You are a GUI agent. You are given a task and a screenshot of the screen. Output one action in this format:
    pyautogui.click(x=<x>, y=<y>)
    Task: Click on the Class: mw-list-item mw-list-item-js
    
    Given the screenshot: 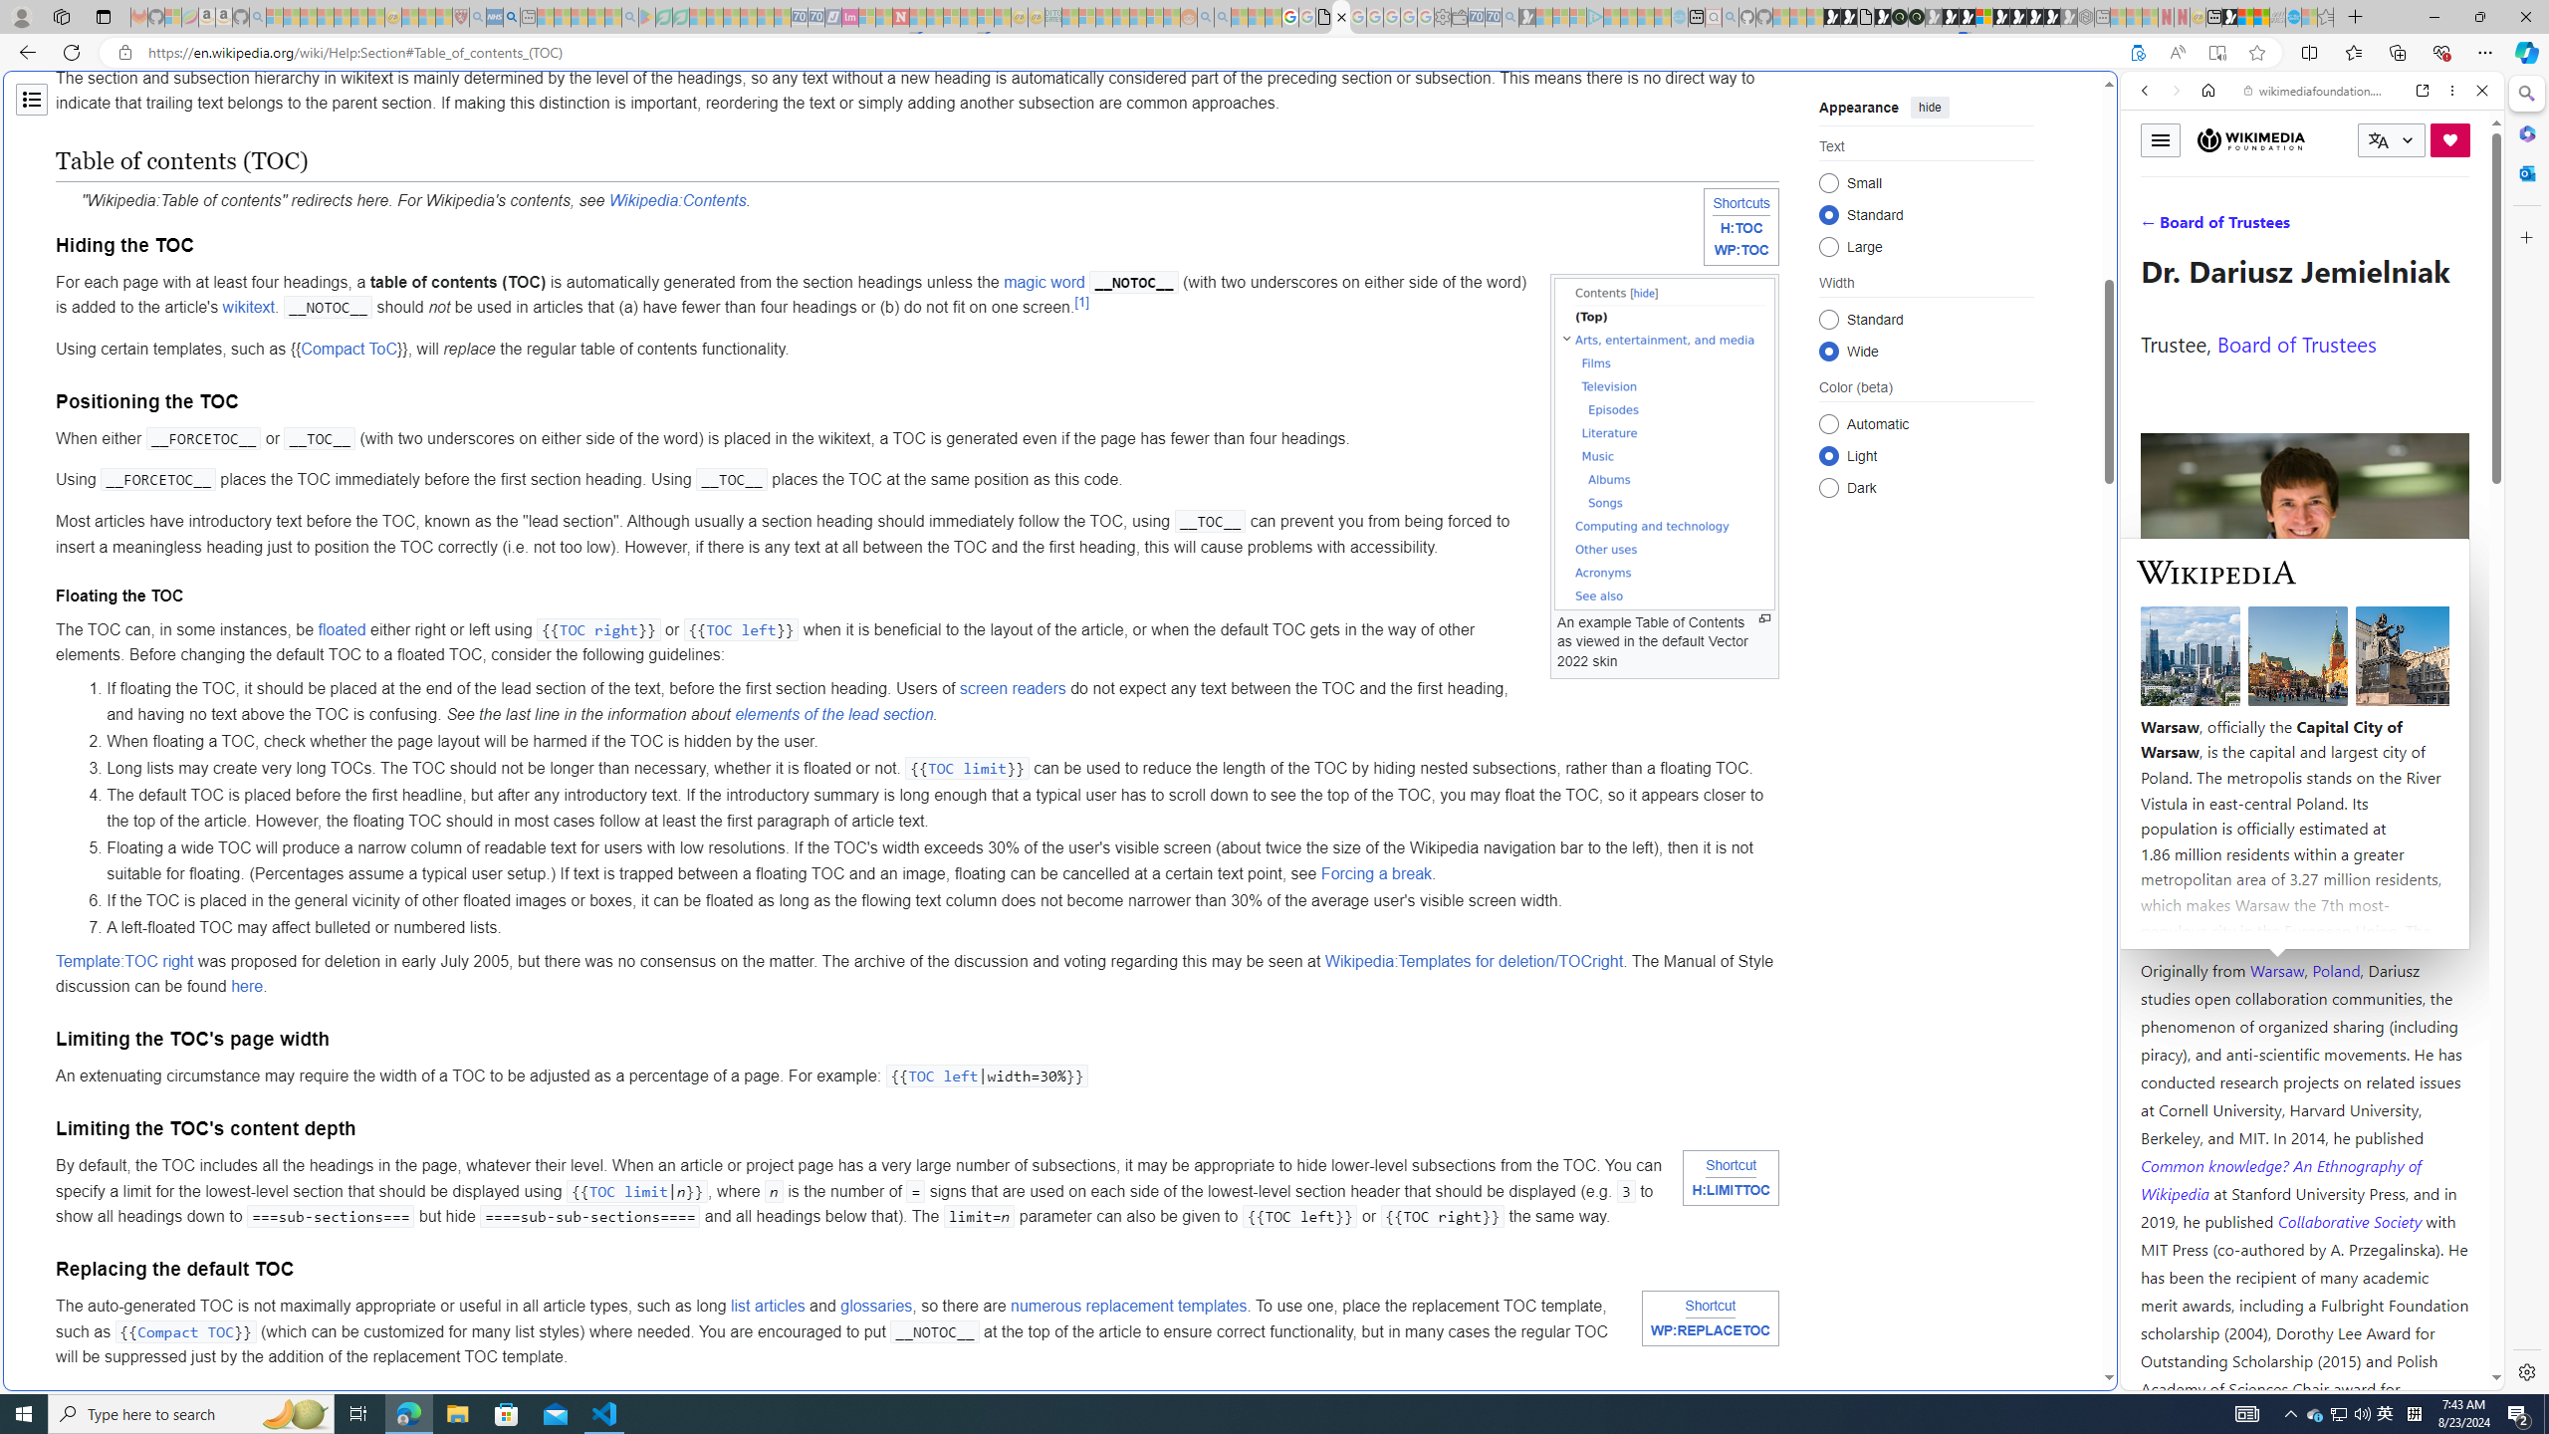 What is the action you would take?
    pyautogui.click(x=1926, y=454)
    